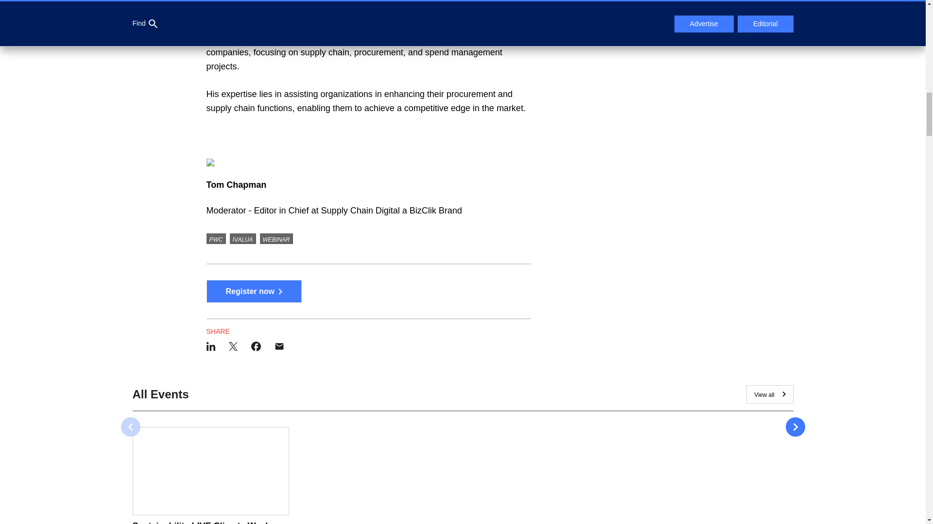  I want to click on View all, so click(770, 394).